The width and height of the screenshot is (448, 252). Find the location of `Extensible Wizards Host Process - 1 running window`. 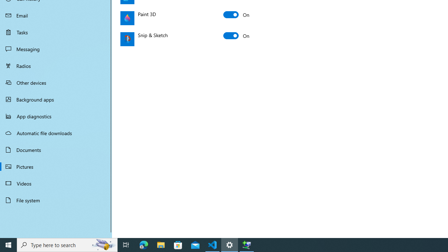

Extensible Wizards Host Process - 1 running window is located at coordinates (246, 245).